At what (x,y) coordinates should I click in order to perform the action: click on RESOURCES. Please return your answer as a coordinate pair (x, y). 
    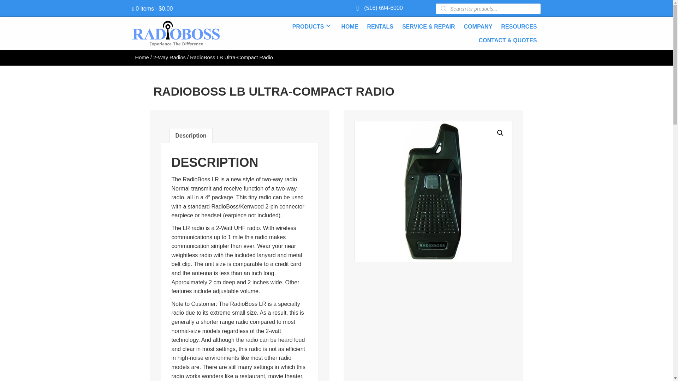
    Looking at the image, I should click on (519, 25).